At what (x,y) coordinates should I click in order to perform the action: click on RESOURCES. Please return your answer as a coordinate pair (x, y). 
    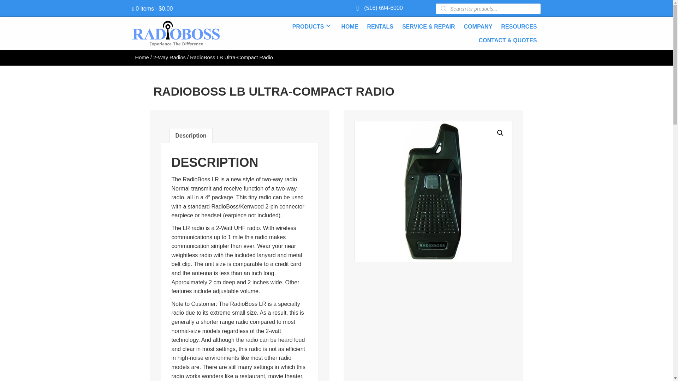
    Looking at the image, I should click on (519, 25).